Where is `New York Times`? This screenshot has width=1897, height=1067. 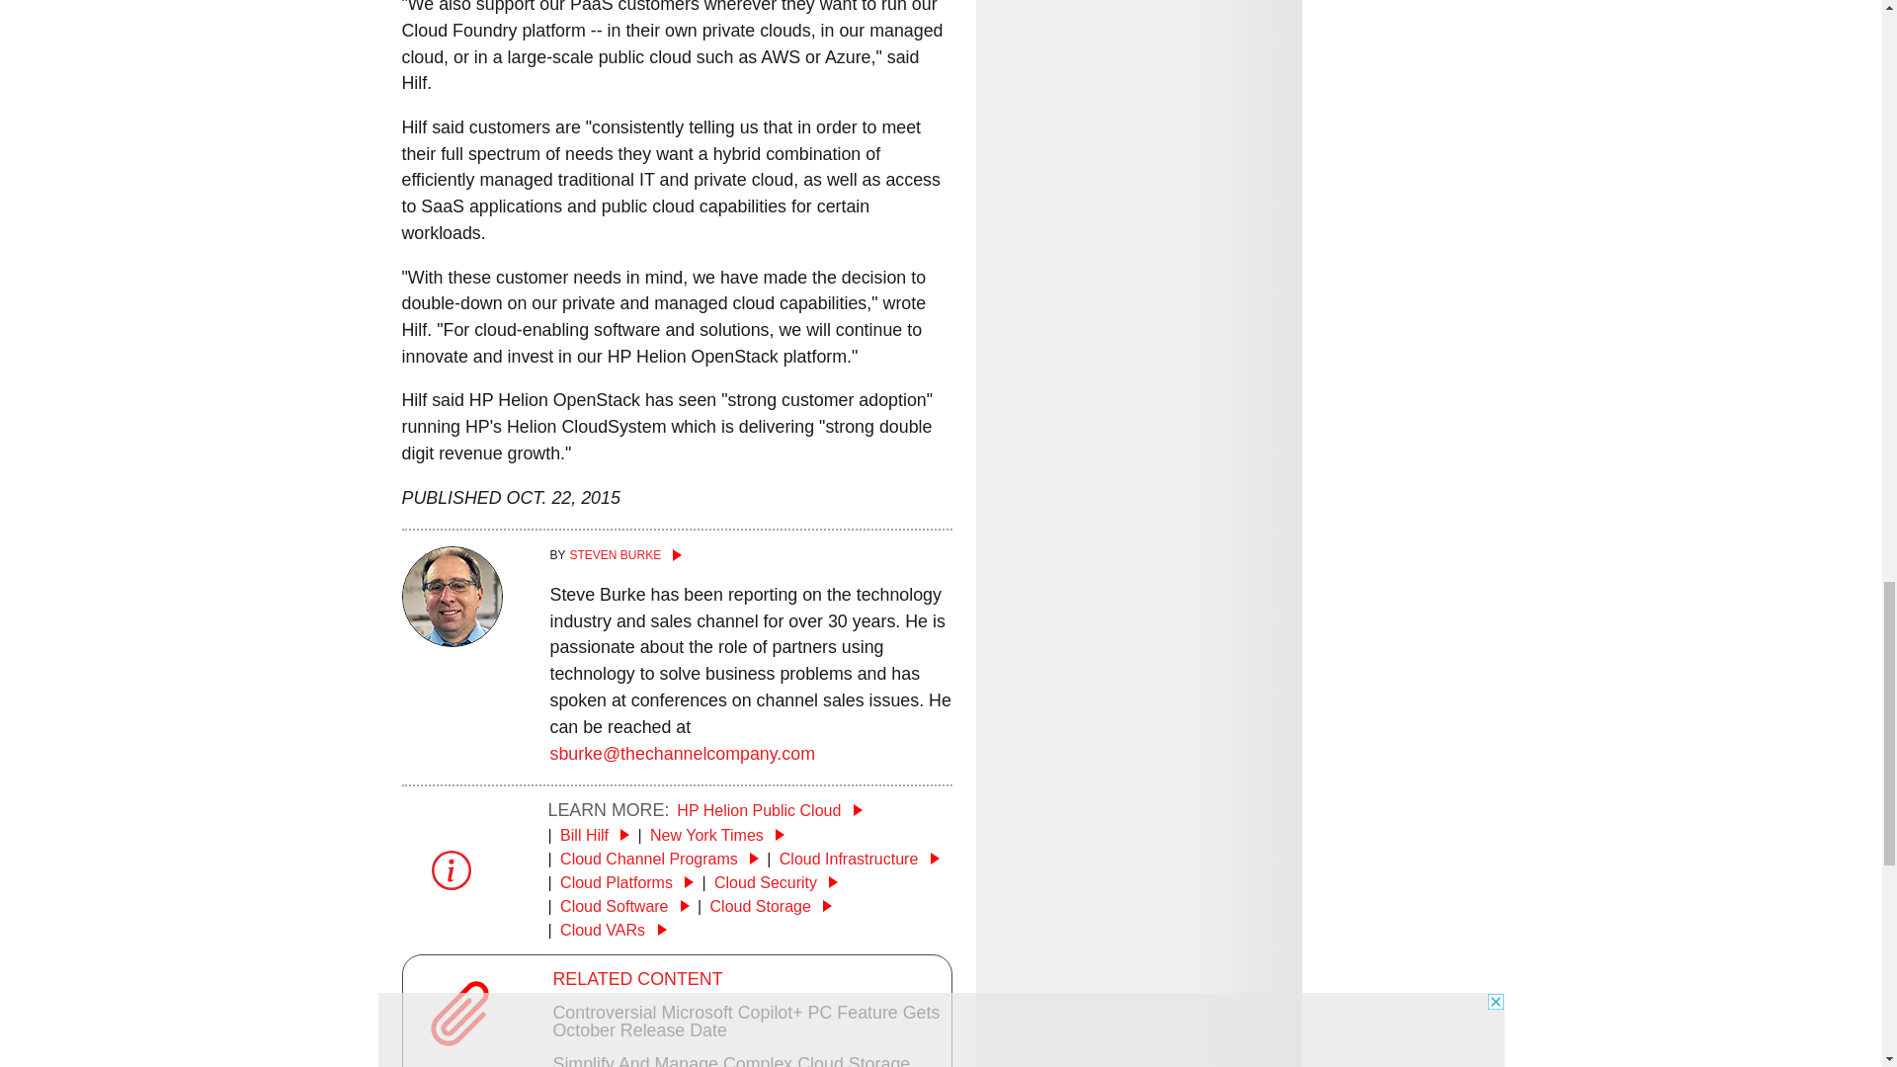 New York Times is located at coordinates (717, 836).